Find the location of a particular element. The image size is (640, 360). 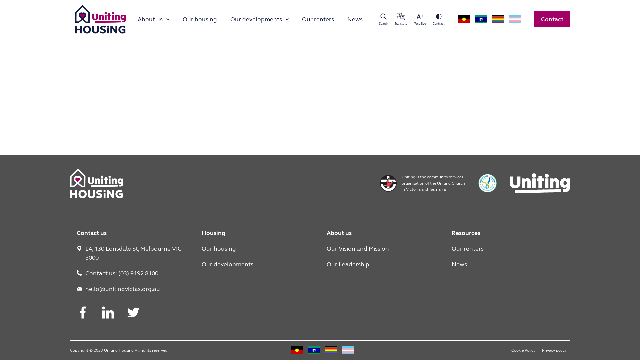

Our housing is located at coordinates (257, 249).